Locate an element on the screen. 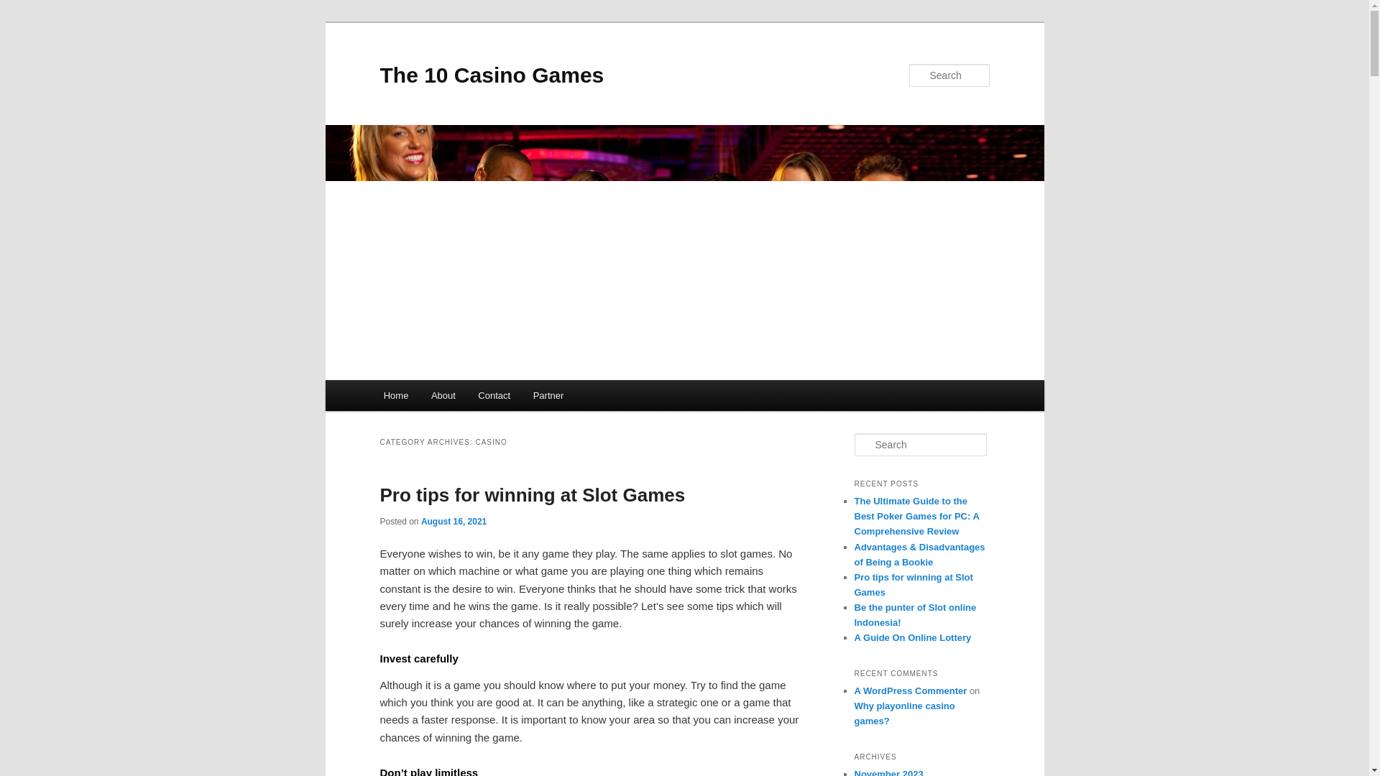  August 16, 2021 is located at coordinates (454, 522).